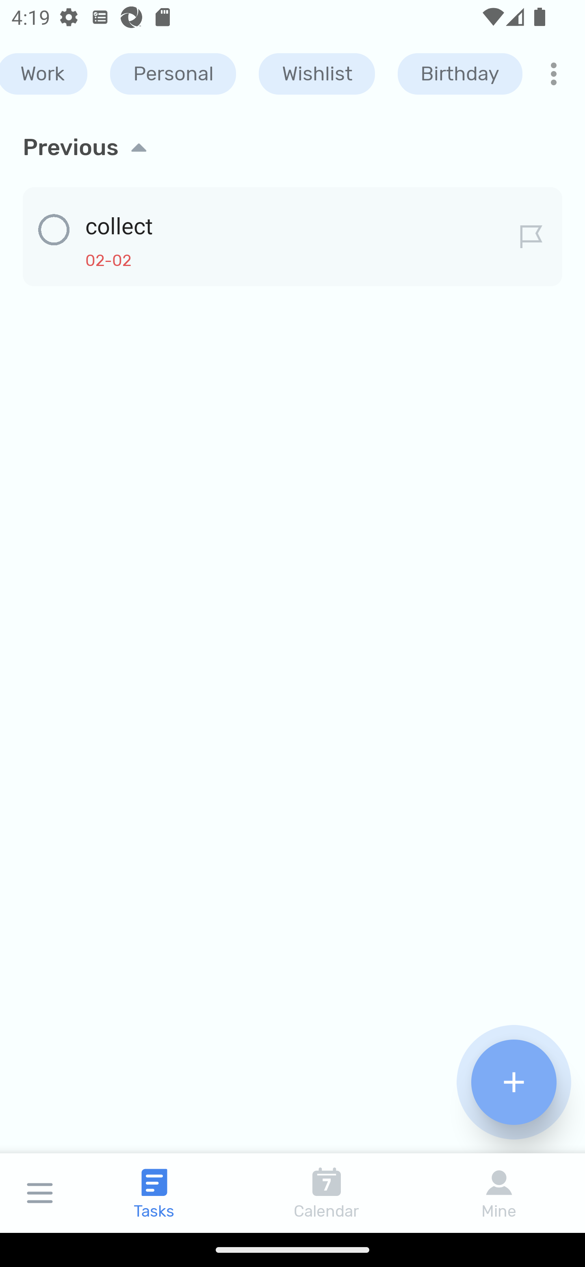 This screenshot has height=1267, width=585. I want to click on Previous, so click(292, 147).